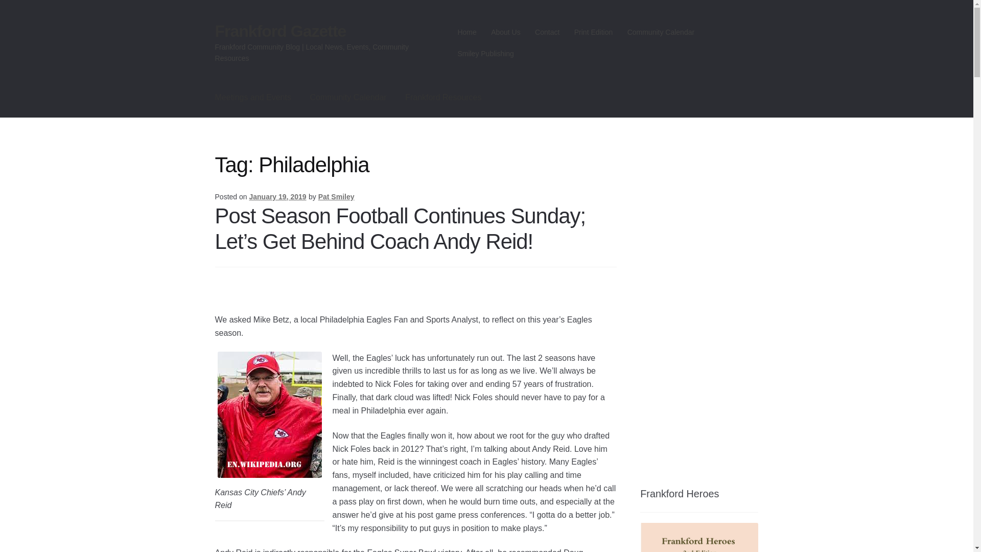  I want to click on Community Calendar, so click(660, 32).